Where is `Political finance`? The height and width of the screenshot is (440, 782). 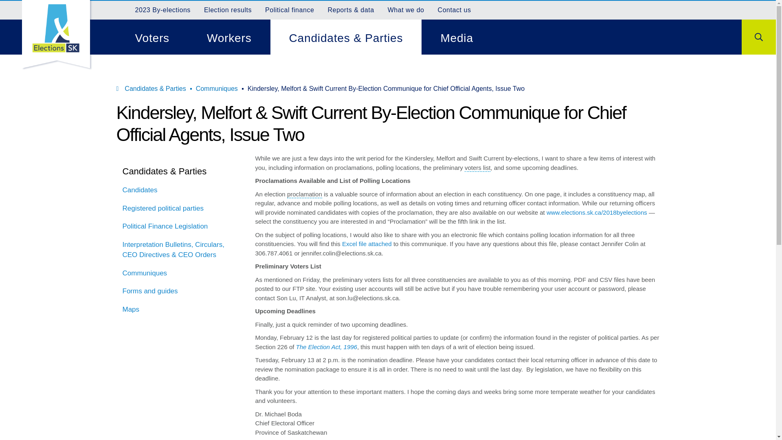
Political finance is located at coordinates (289, 10).